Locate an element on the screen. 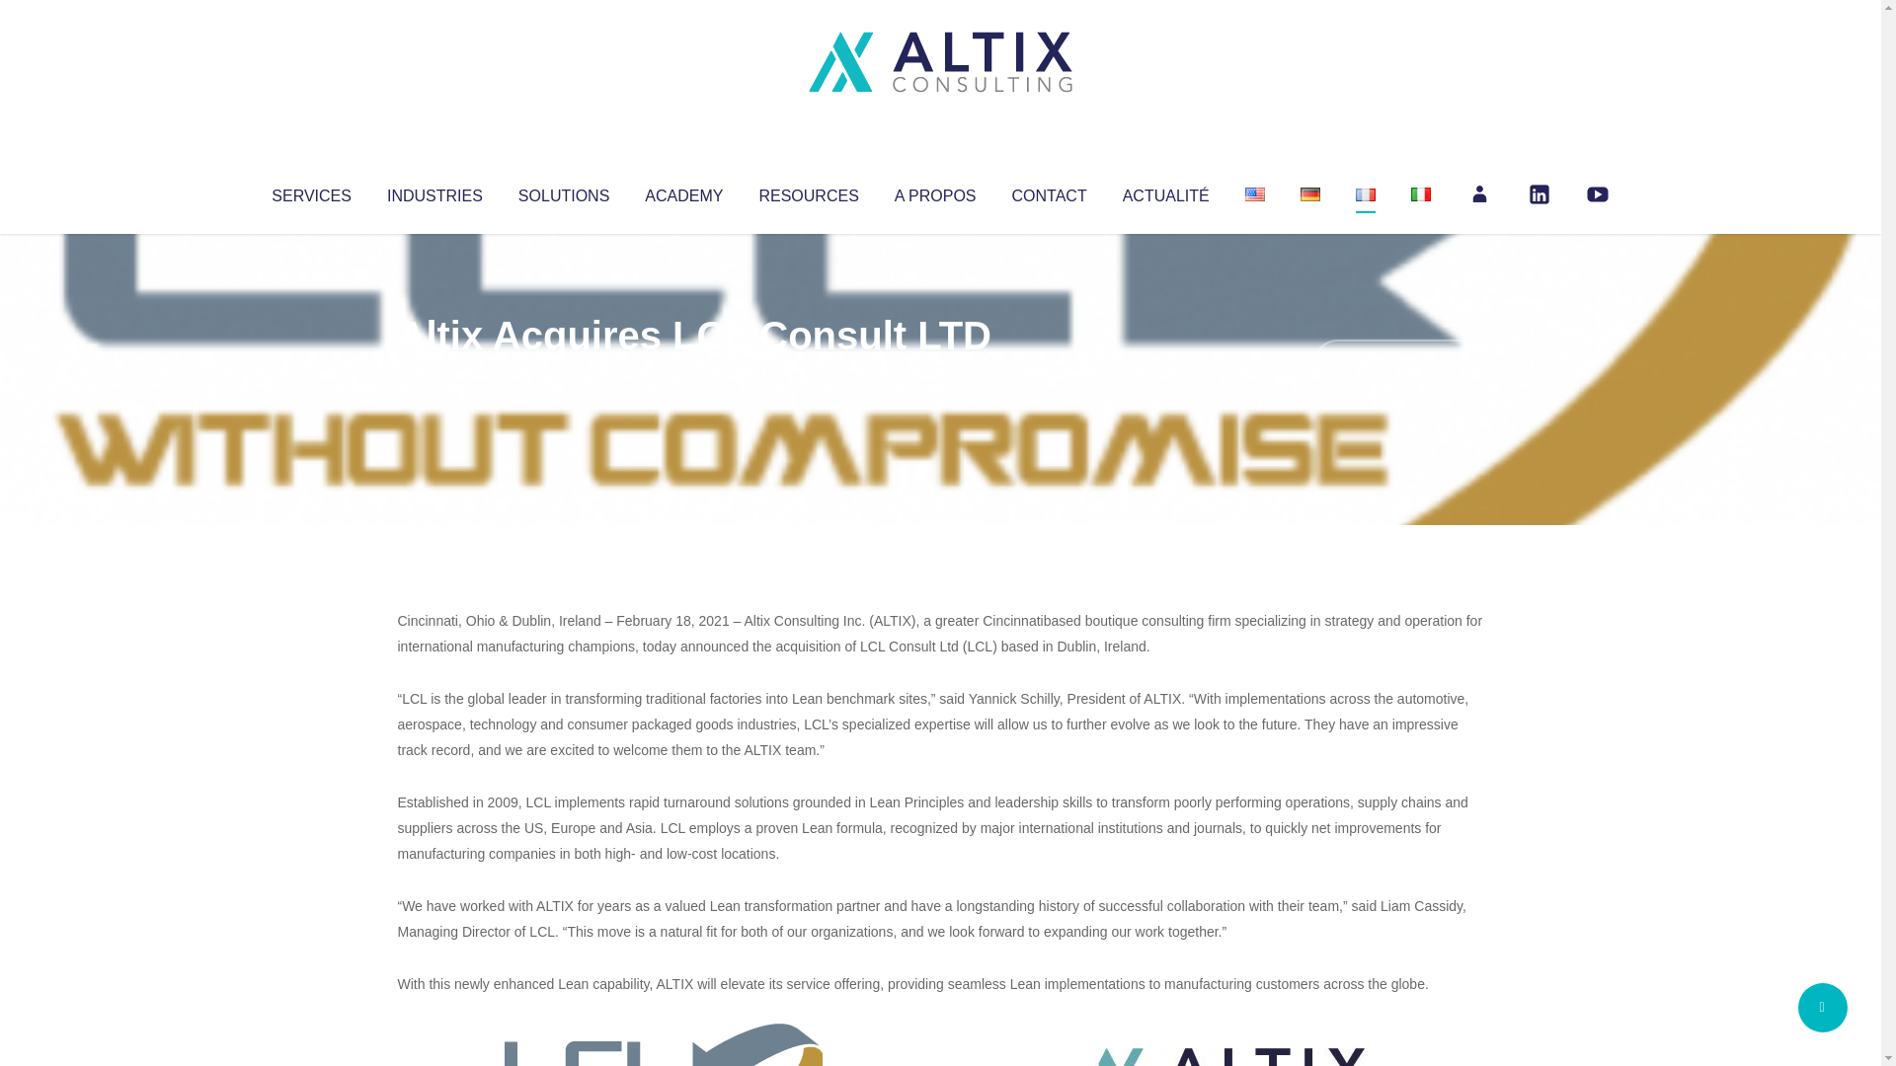  SOLUTIONS is located at coordinates (563, 191).